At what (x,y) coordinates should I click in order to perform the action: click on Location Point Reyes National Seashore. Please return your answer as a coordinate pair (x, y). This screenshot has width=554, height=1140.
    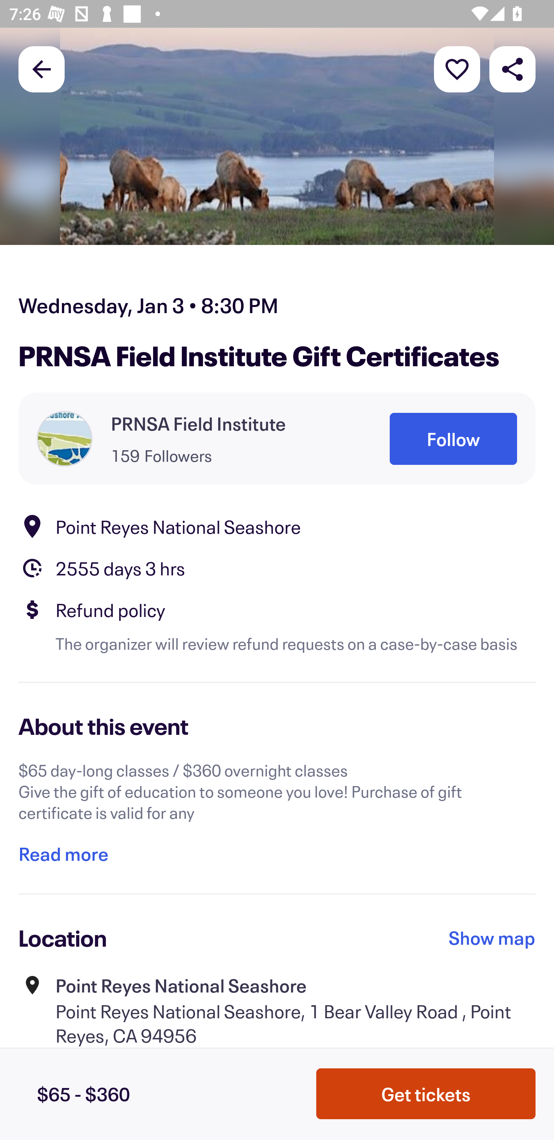
    Looking at the image, I should click on (277, 526).